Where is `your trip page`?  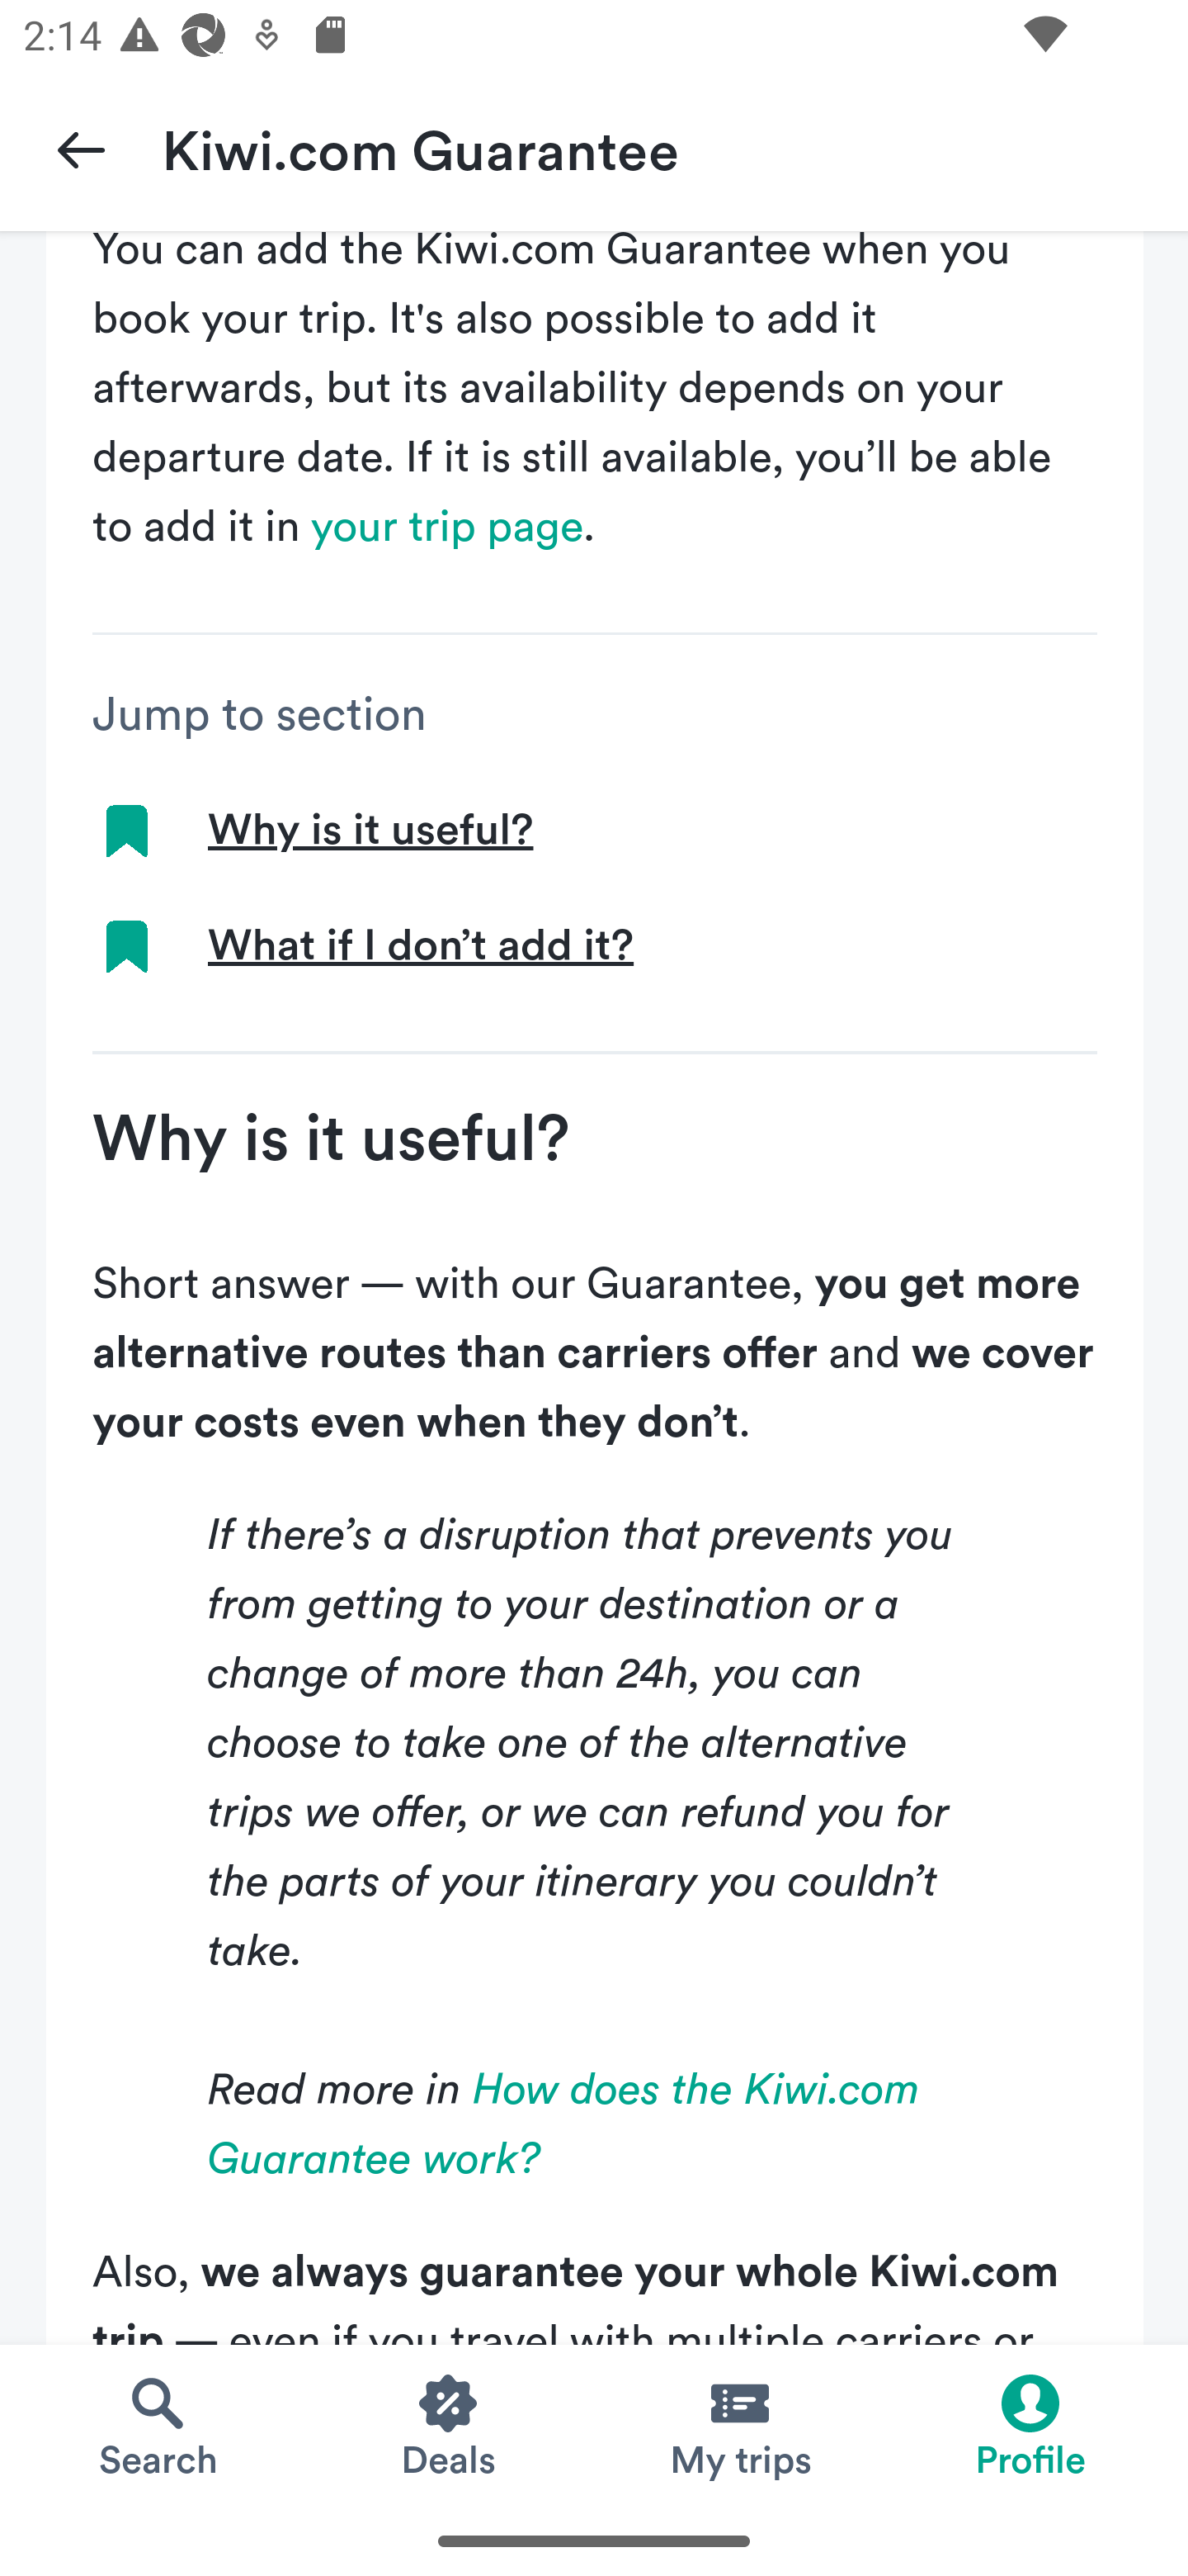 your trip page is located at coordinates (447, 528).